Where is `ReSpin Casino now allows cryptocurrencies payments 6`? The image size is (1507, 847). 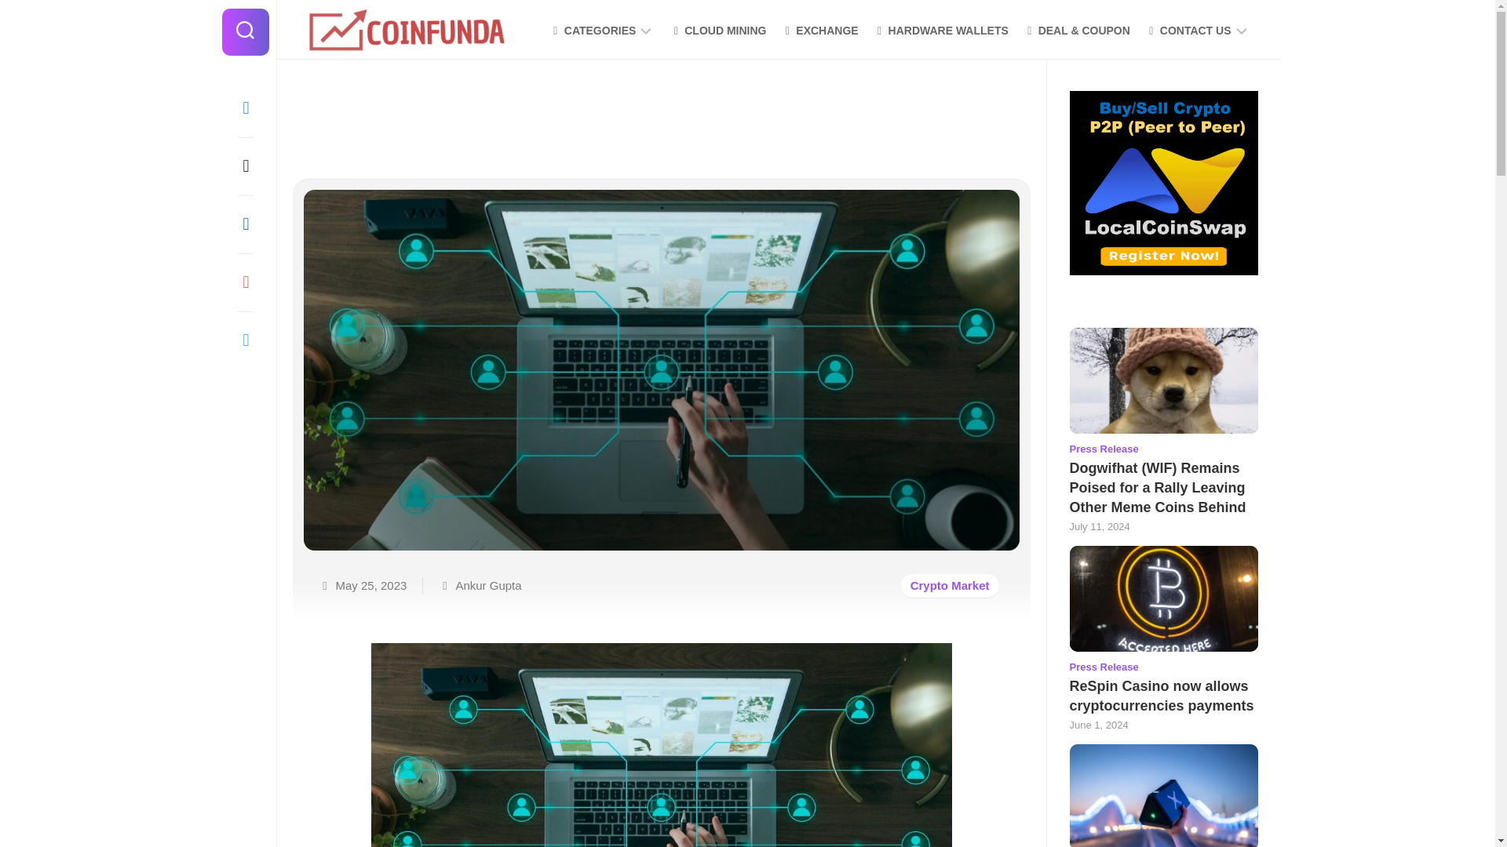 ReSpin Casino now allows cryptocurrencies payments 6 is located at coordinates (1162, 598).